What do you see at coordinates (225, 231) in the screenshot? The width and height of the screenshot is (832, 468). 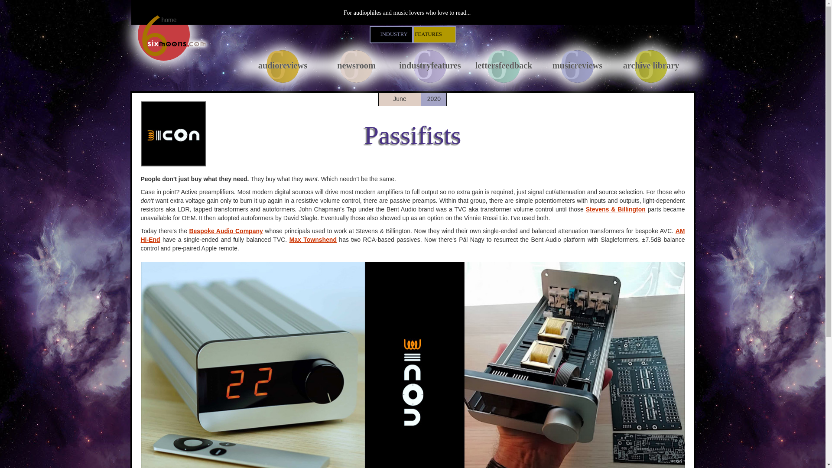 I see `Bespoke Audio Company` at bounding box center [225, 231].